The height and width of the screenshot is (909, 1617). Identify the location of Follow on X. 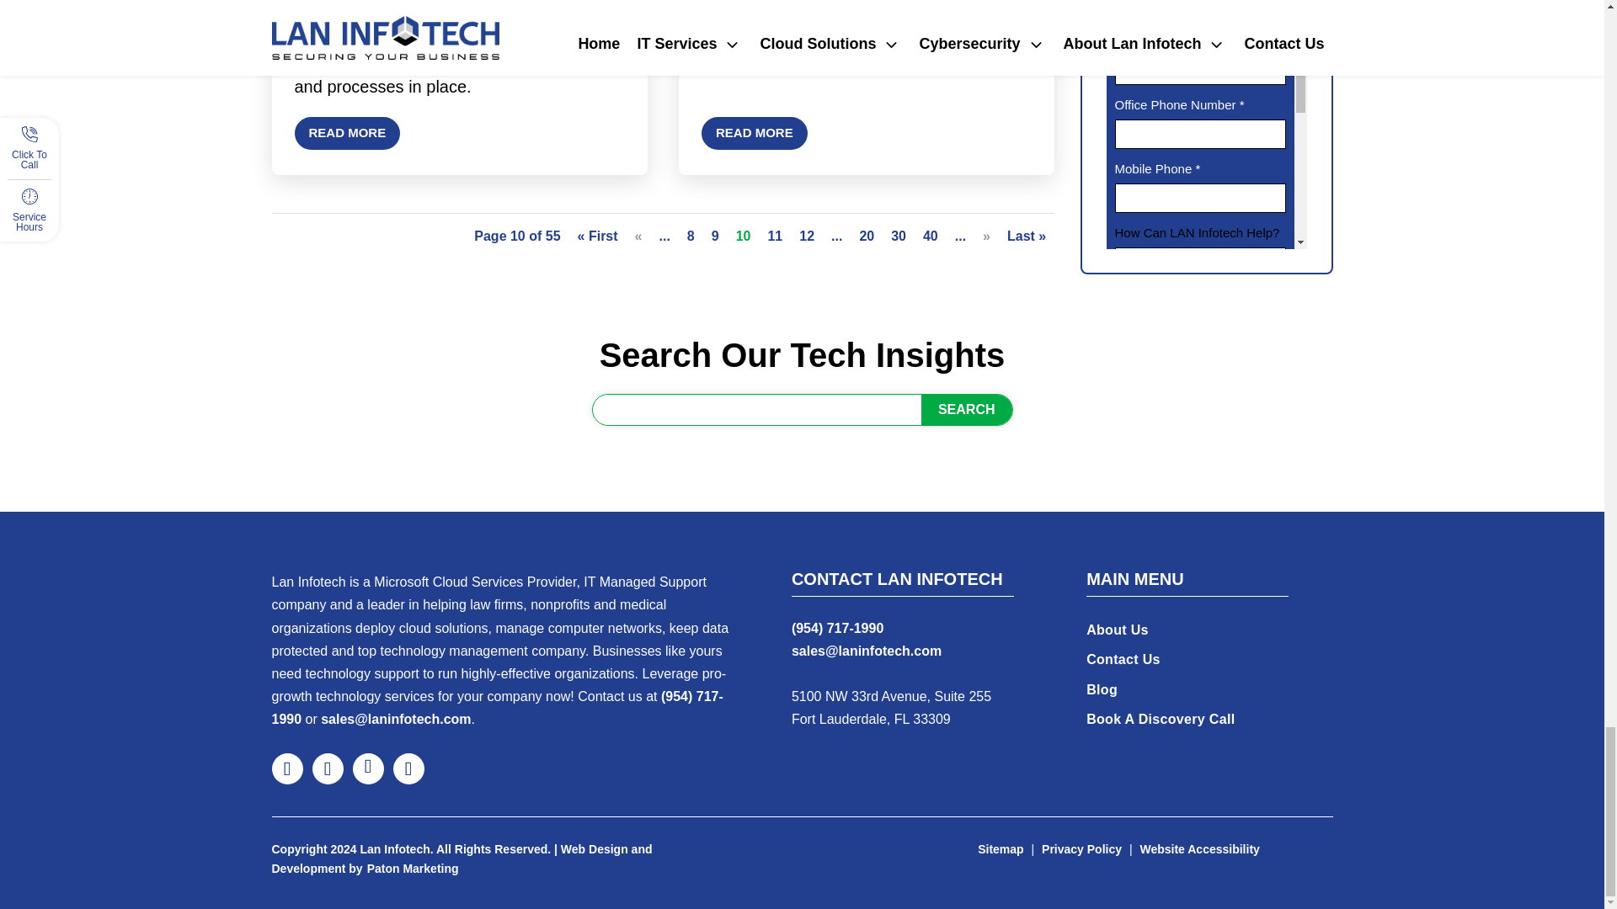
(327, 769).